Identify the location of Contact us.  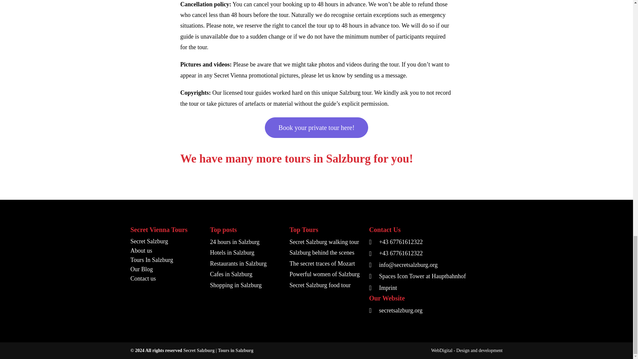
(166, 279).